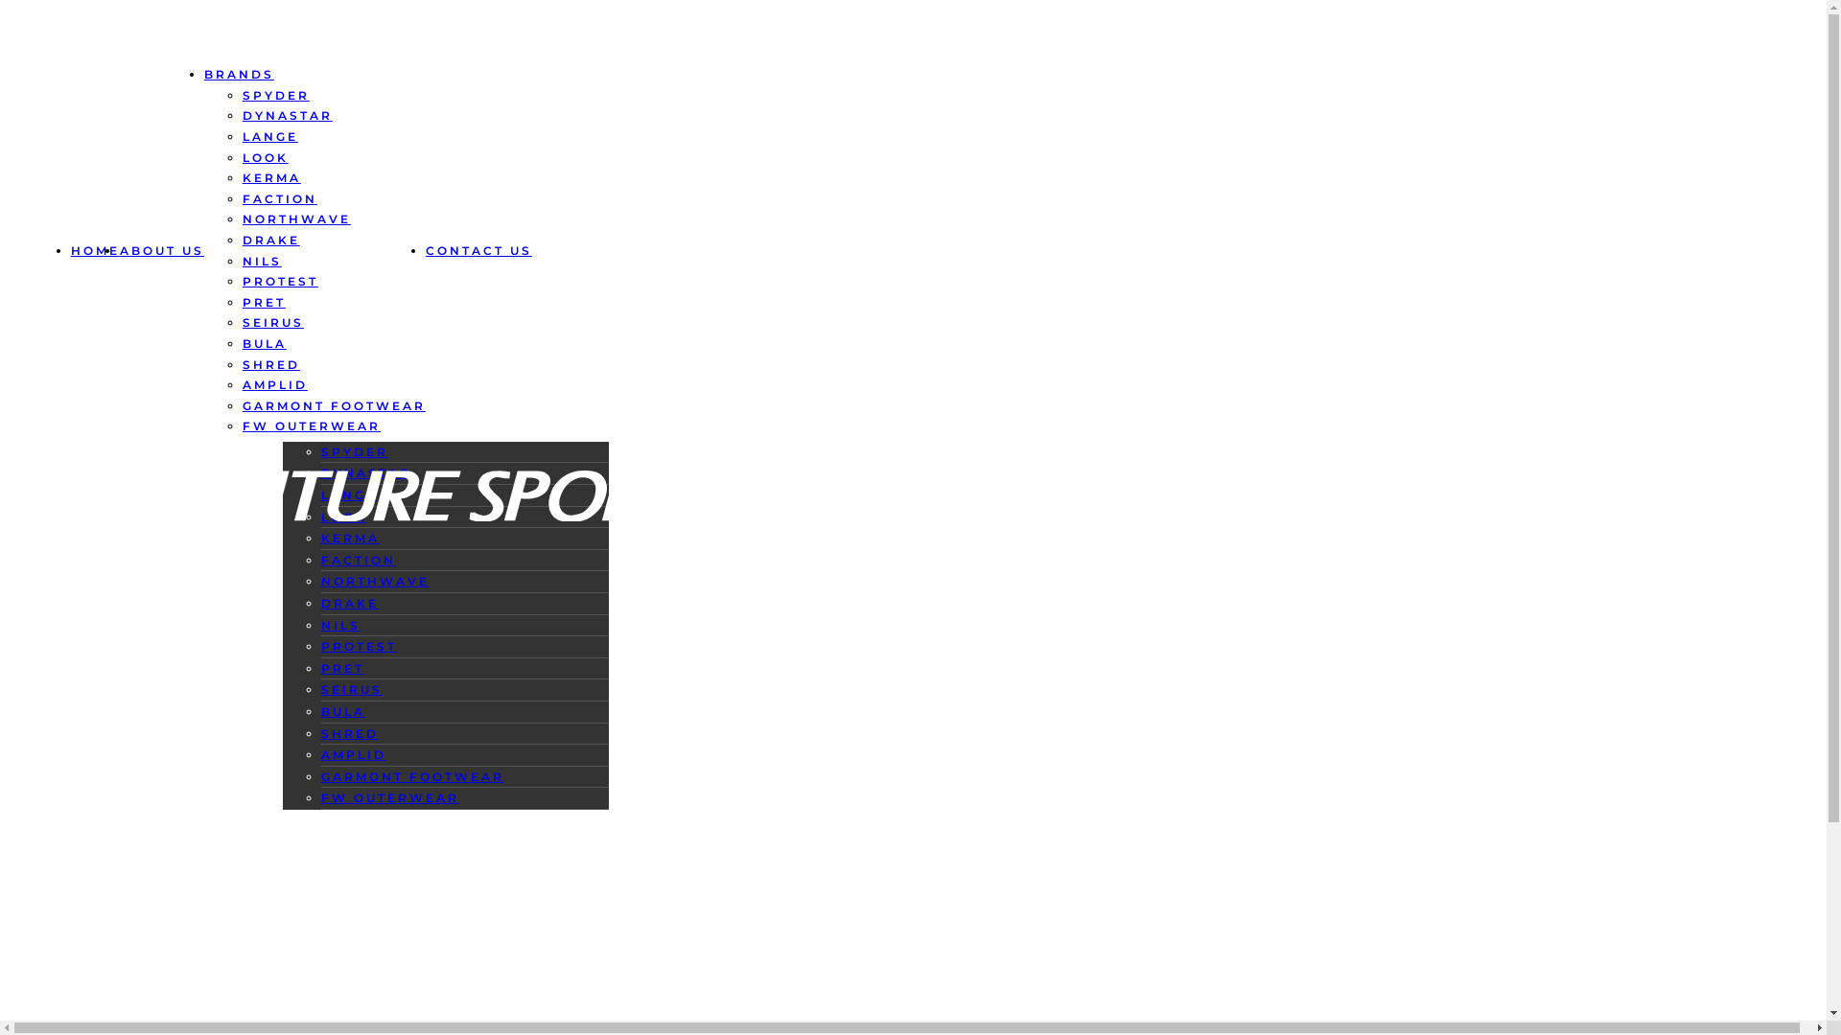 This screenshot has width=1841, height=1035. I want to click on CONTACT US, so click(459, 48).